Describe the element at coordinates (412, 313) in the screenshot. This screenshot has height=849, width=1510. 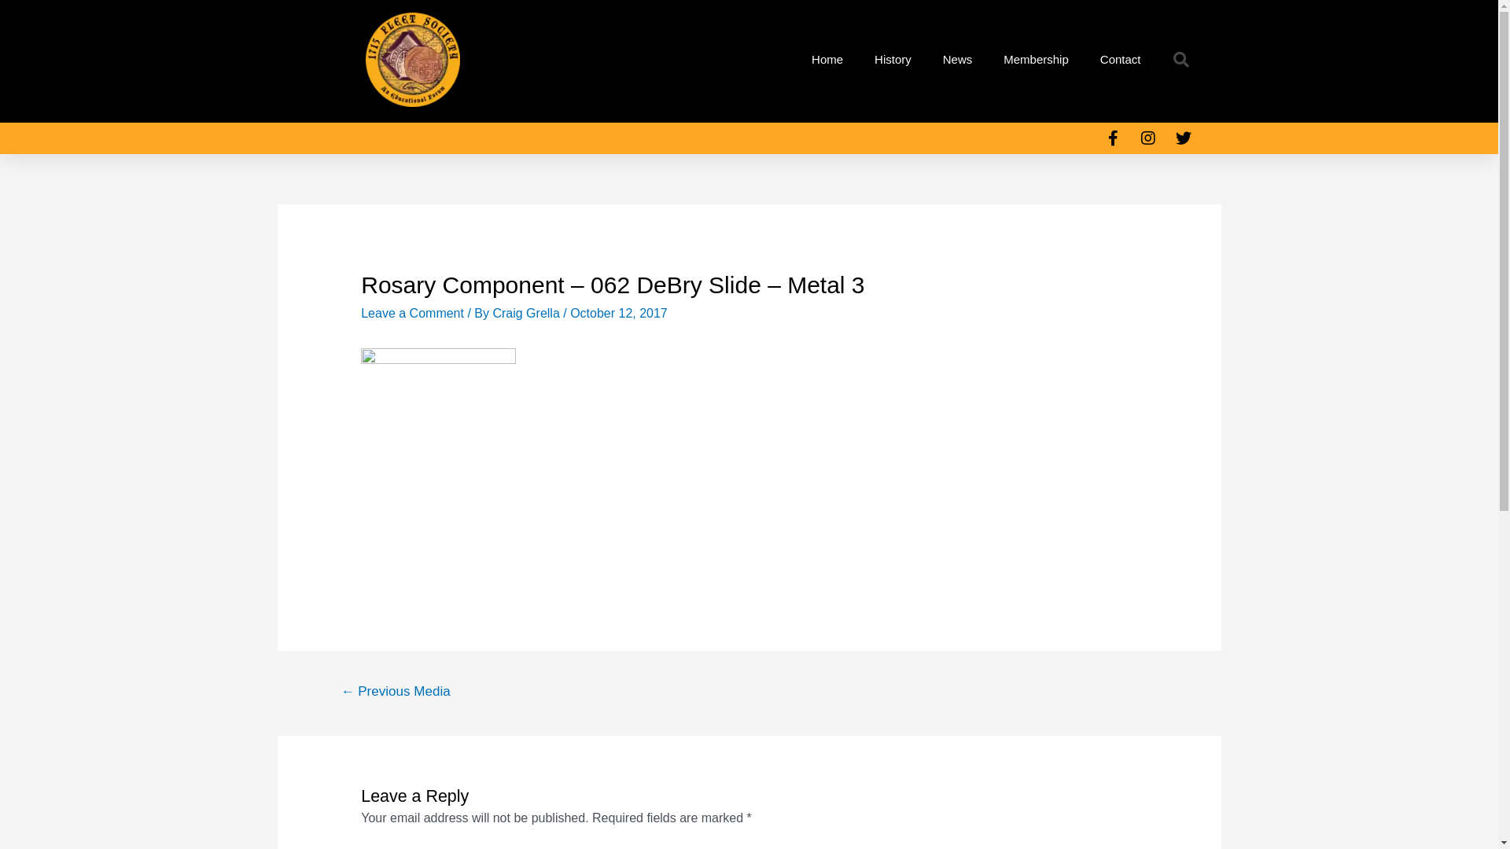
I see `Leave a Comment` at that location.